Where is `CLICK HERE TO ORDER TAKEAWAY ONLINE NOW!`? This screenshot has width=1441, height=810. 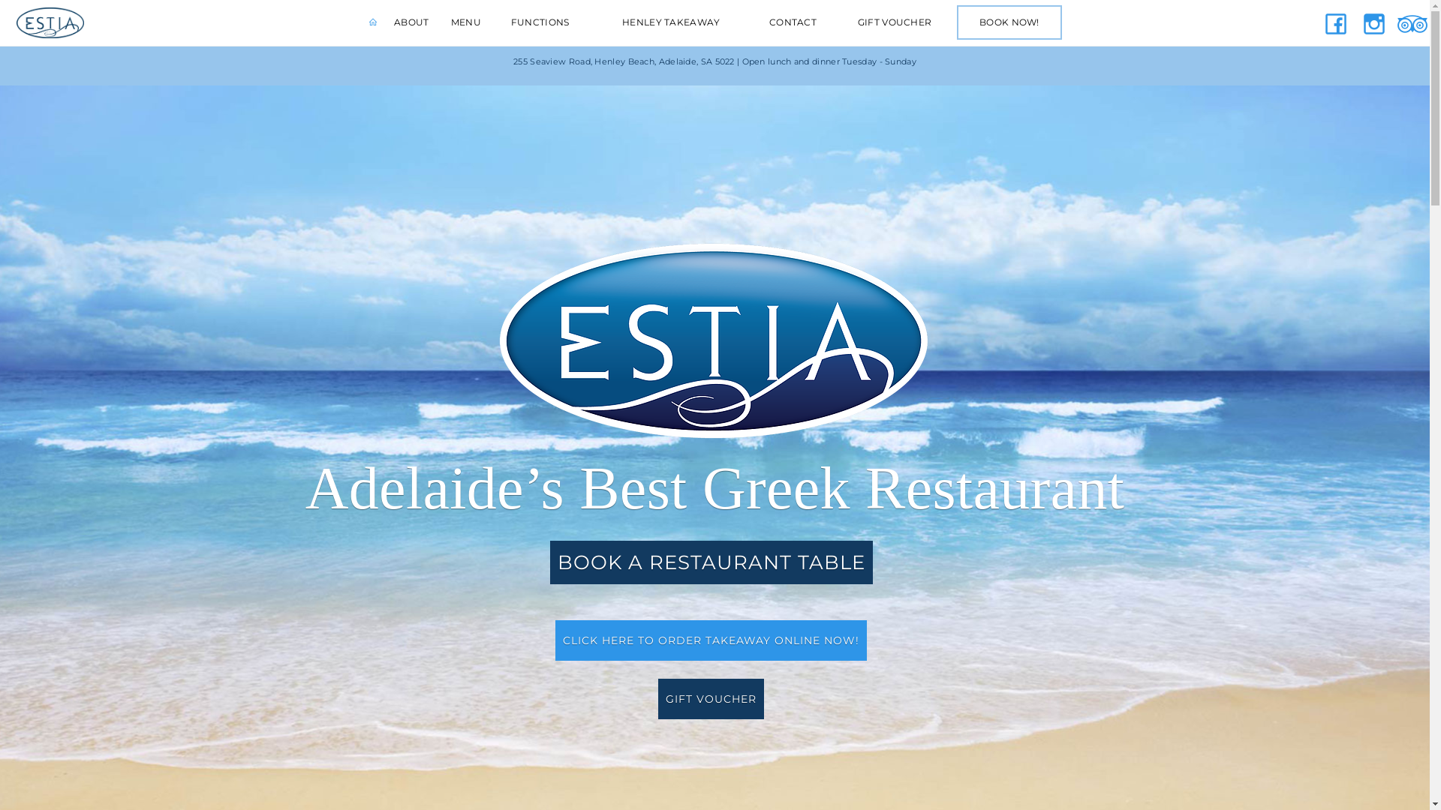
CLICK HERE TO ORDER TAKEAWAY ONLINE NOW! is located at coordinates (711, 640).